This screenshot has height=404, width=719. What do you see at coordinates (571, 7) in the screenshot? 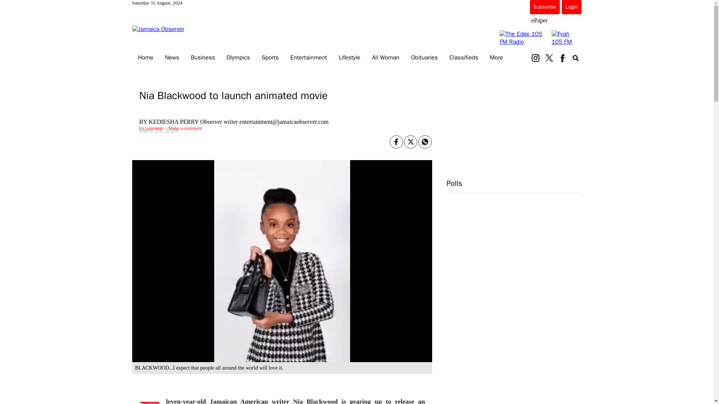
I see `Login` at bounding box center [571, 7].